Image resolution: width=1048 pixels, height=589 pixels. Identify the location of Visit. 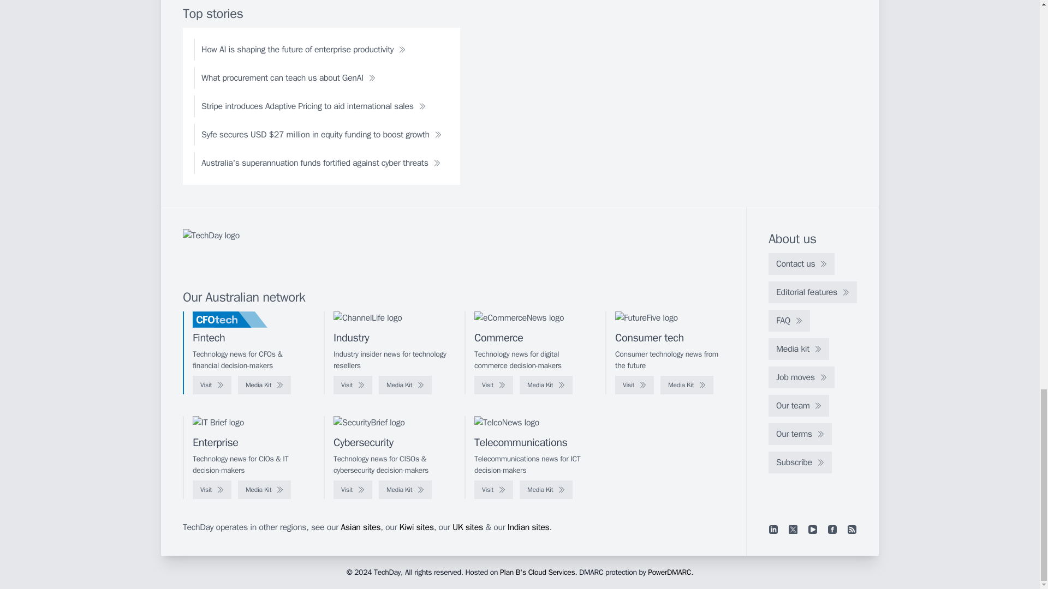
(353, 385).